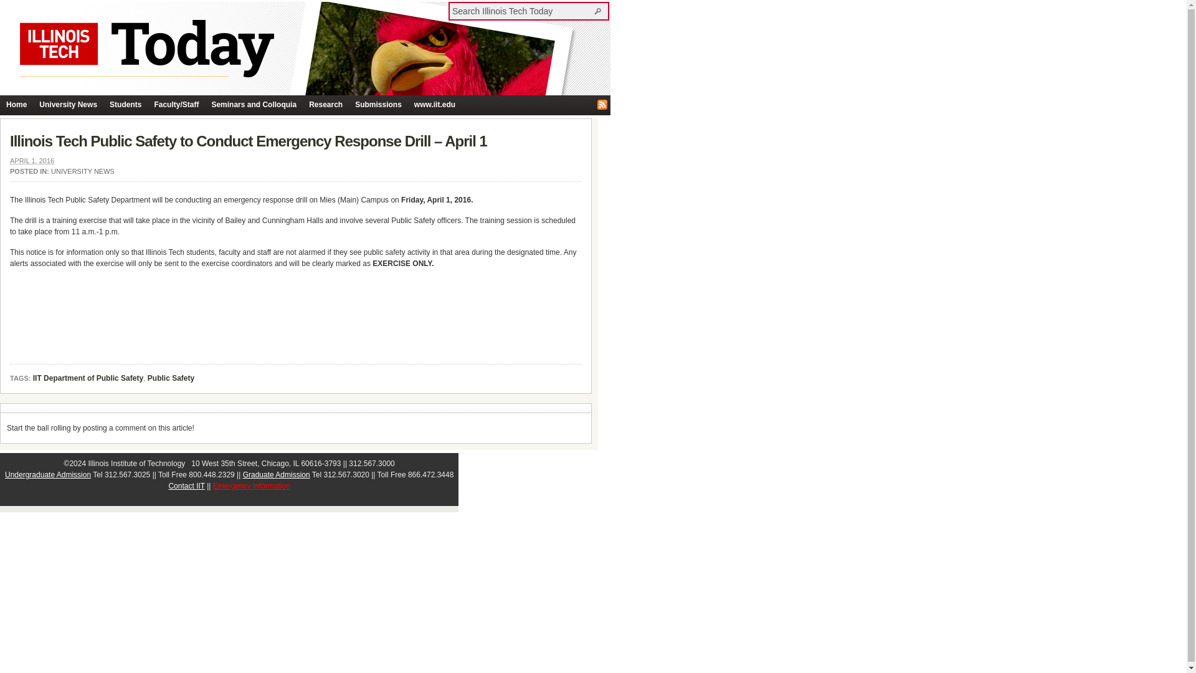 This screenshot has height=673, width=1196. I want to click on Emergency Information, so click(252, 486).